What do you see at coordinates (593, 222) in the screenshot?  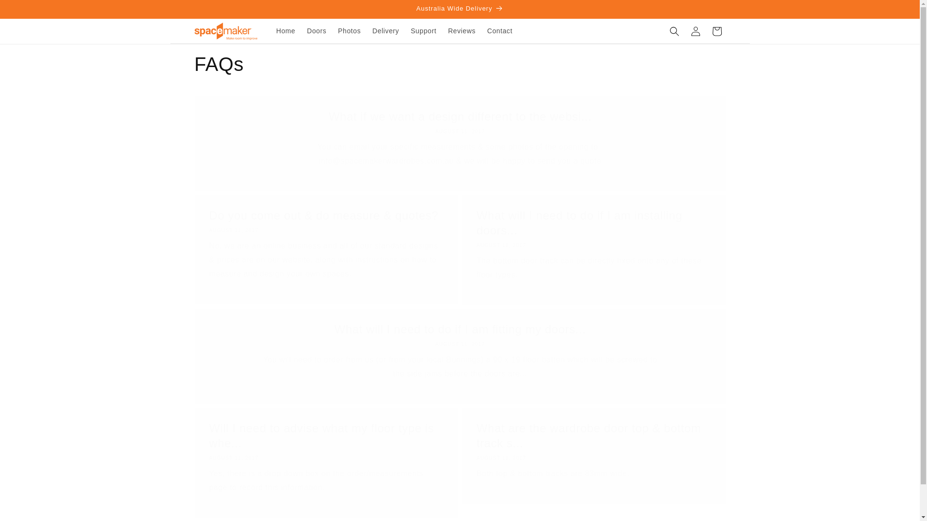 I see `What will I need to do if I am installing doors...` at bounding box center [593, 222].